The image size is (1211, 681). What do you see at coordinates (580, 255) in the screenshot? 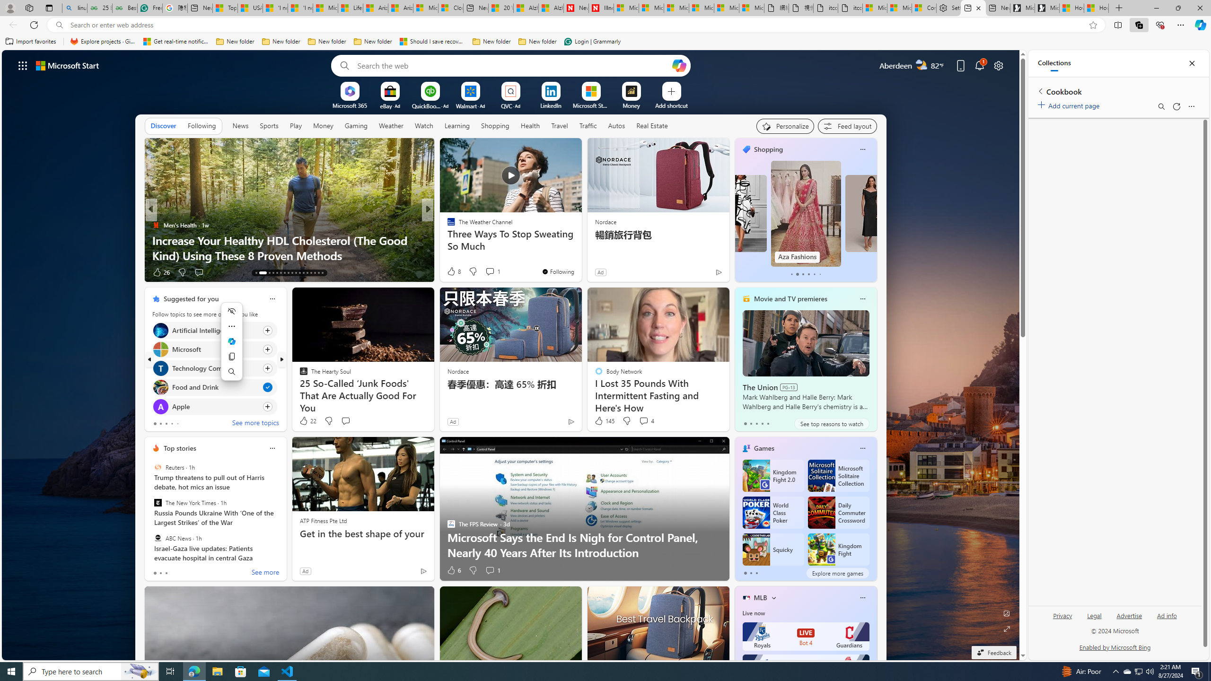
I see `The Weirdest Sea Creatures on the Ocean Floor` at bounding box center [580, 255].